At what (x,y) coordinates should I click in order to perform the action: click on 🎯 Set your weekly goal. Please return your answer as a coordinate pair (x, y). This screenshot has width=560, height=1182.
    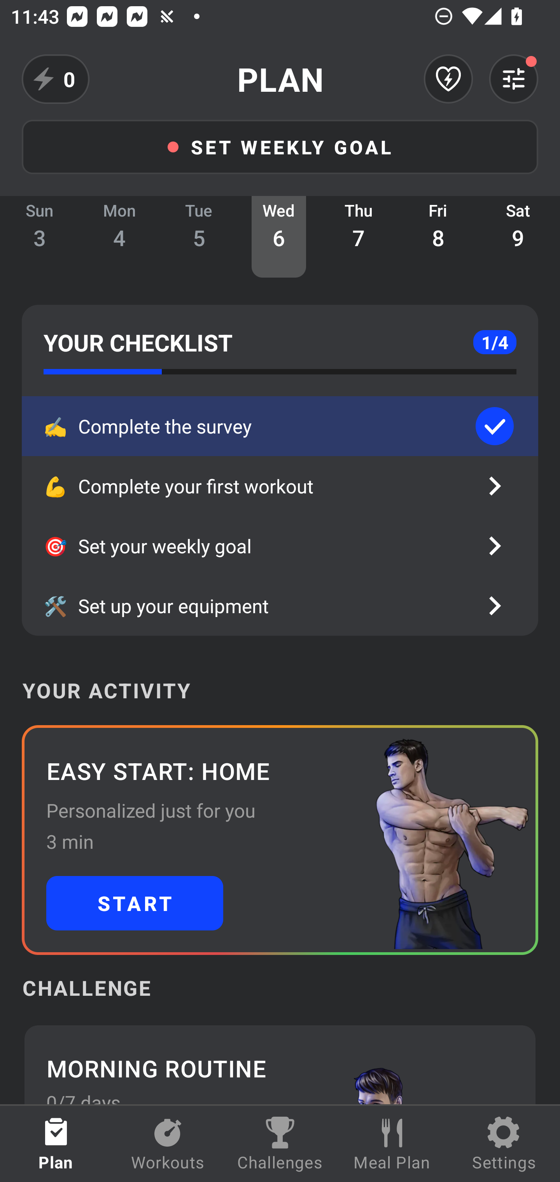
    Looking at the image, I should click on (280, 546).